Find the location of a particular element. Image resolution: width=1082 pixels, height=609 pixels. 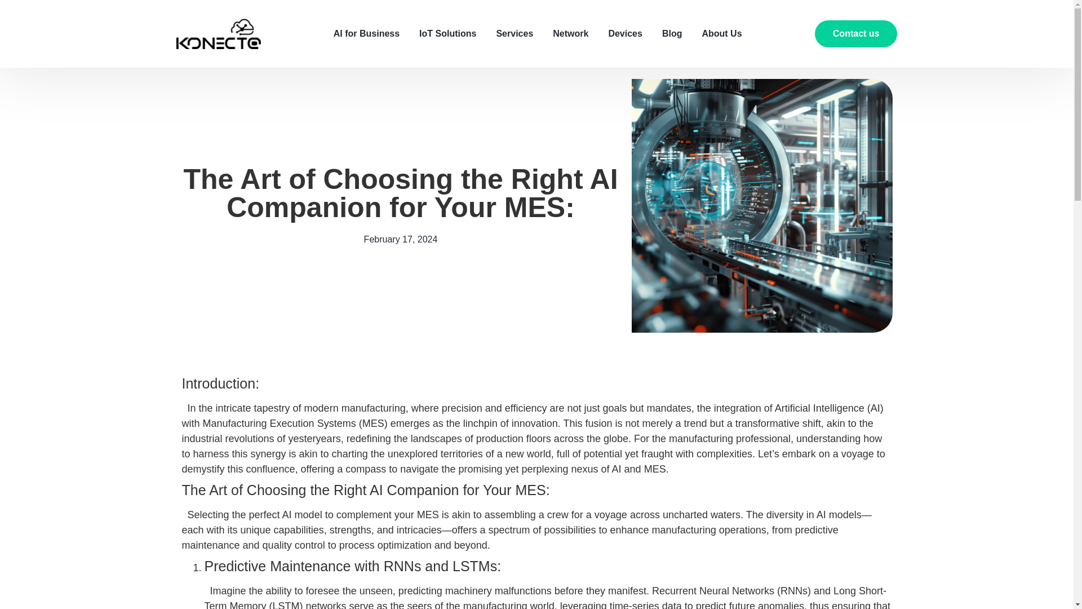

IoT Solutions is located at coordinates (447, 34).